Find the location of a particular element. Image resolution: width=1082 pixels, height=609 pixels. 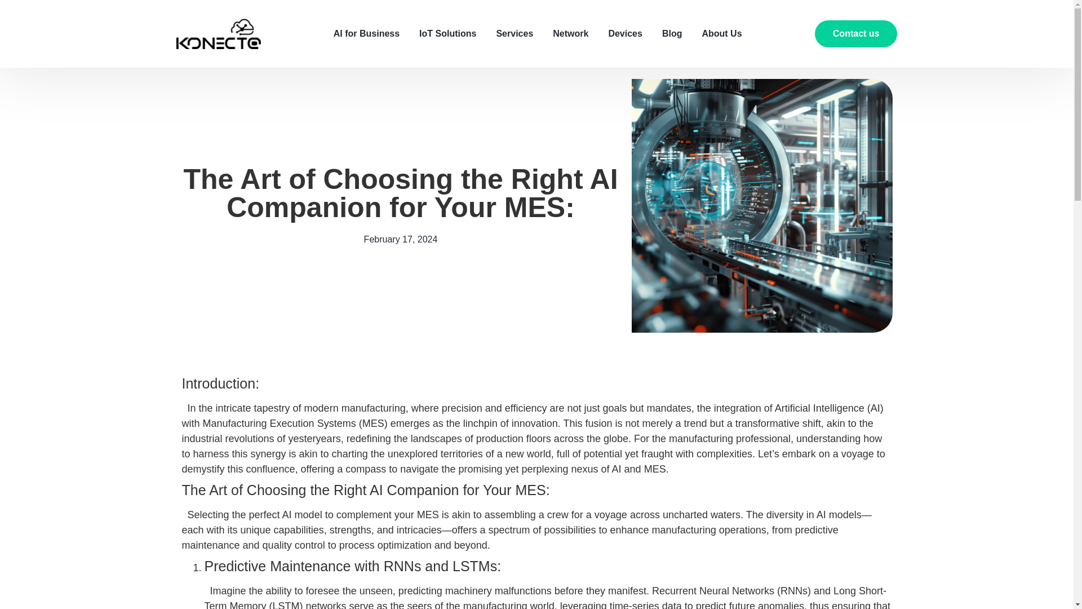

IoT Solutions is located at coordinates (447, 34).